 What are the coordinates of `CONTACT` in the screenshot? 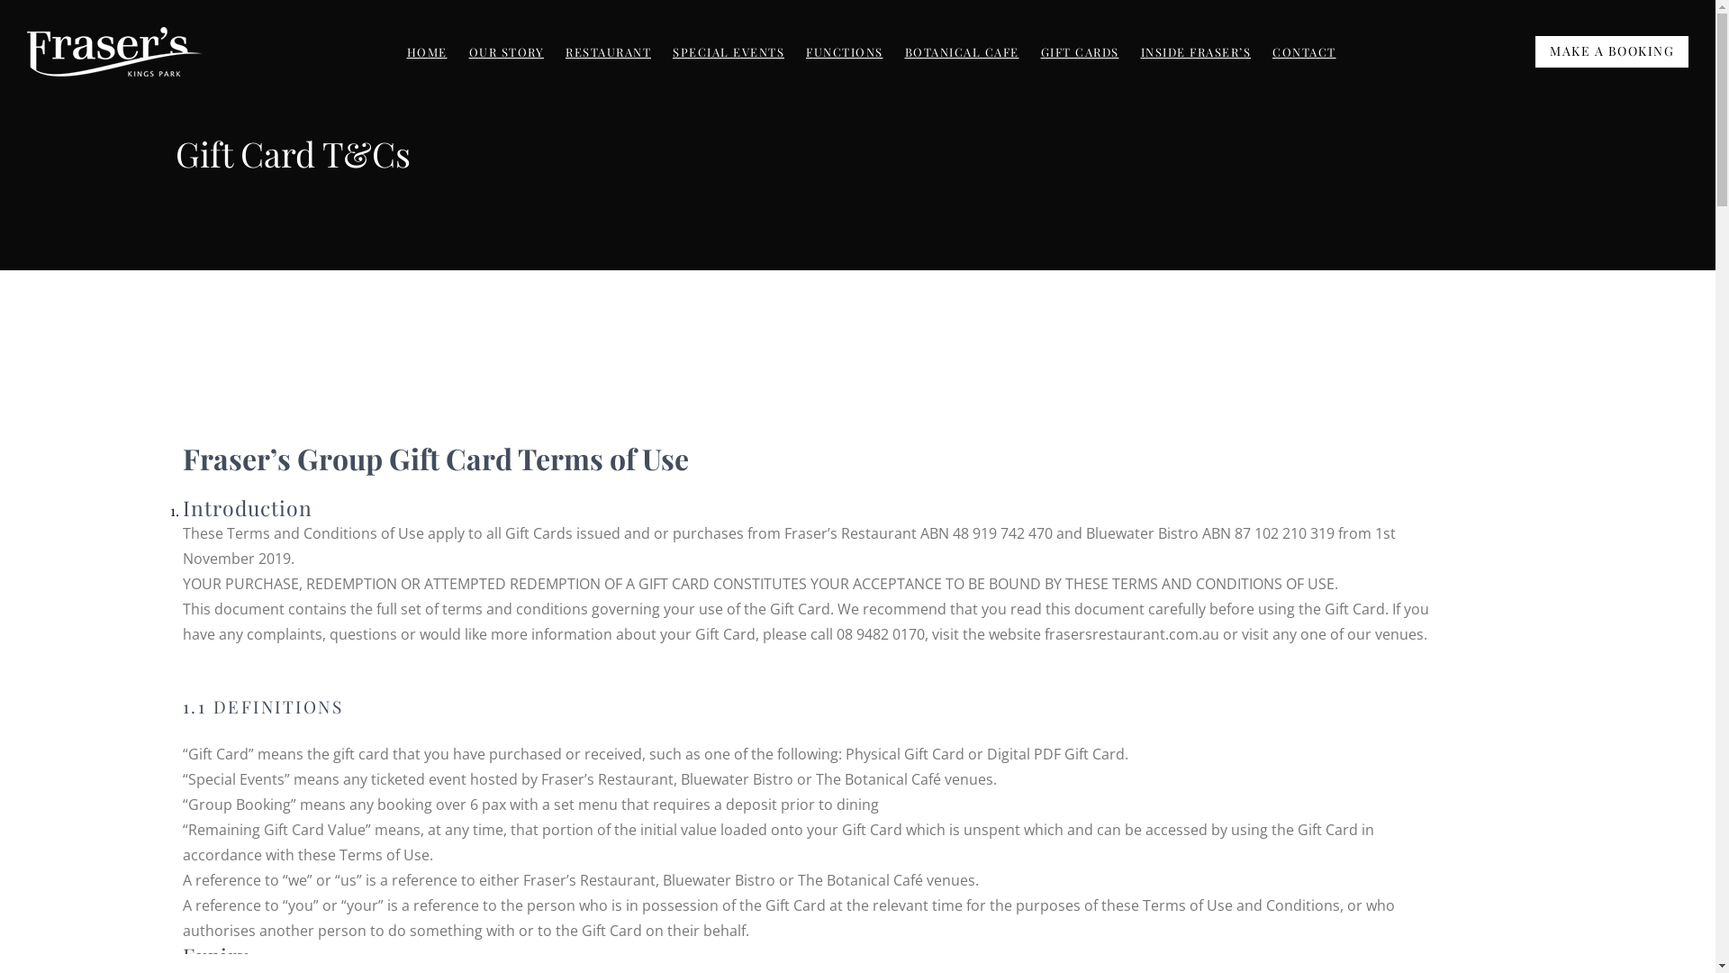 It's located at (1304, 52).